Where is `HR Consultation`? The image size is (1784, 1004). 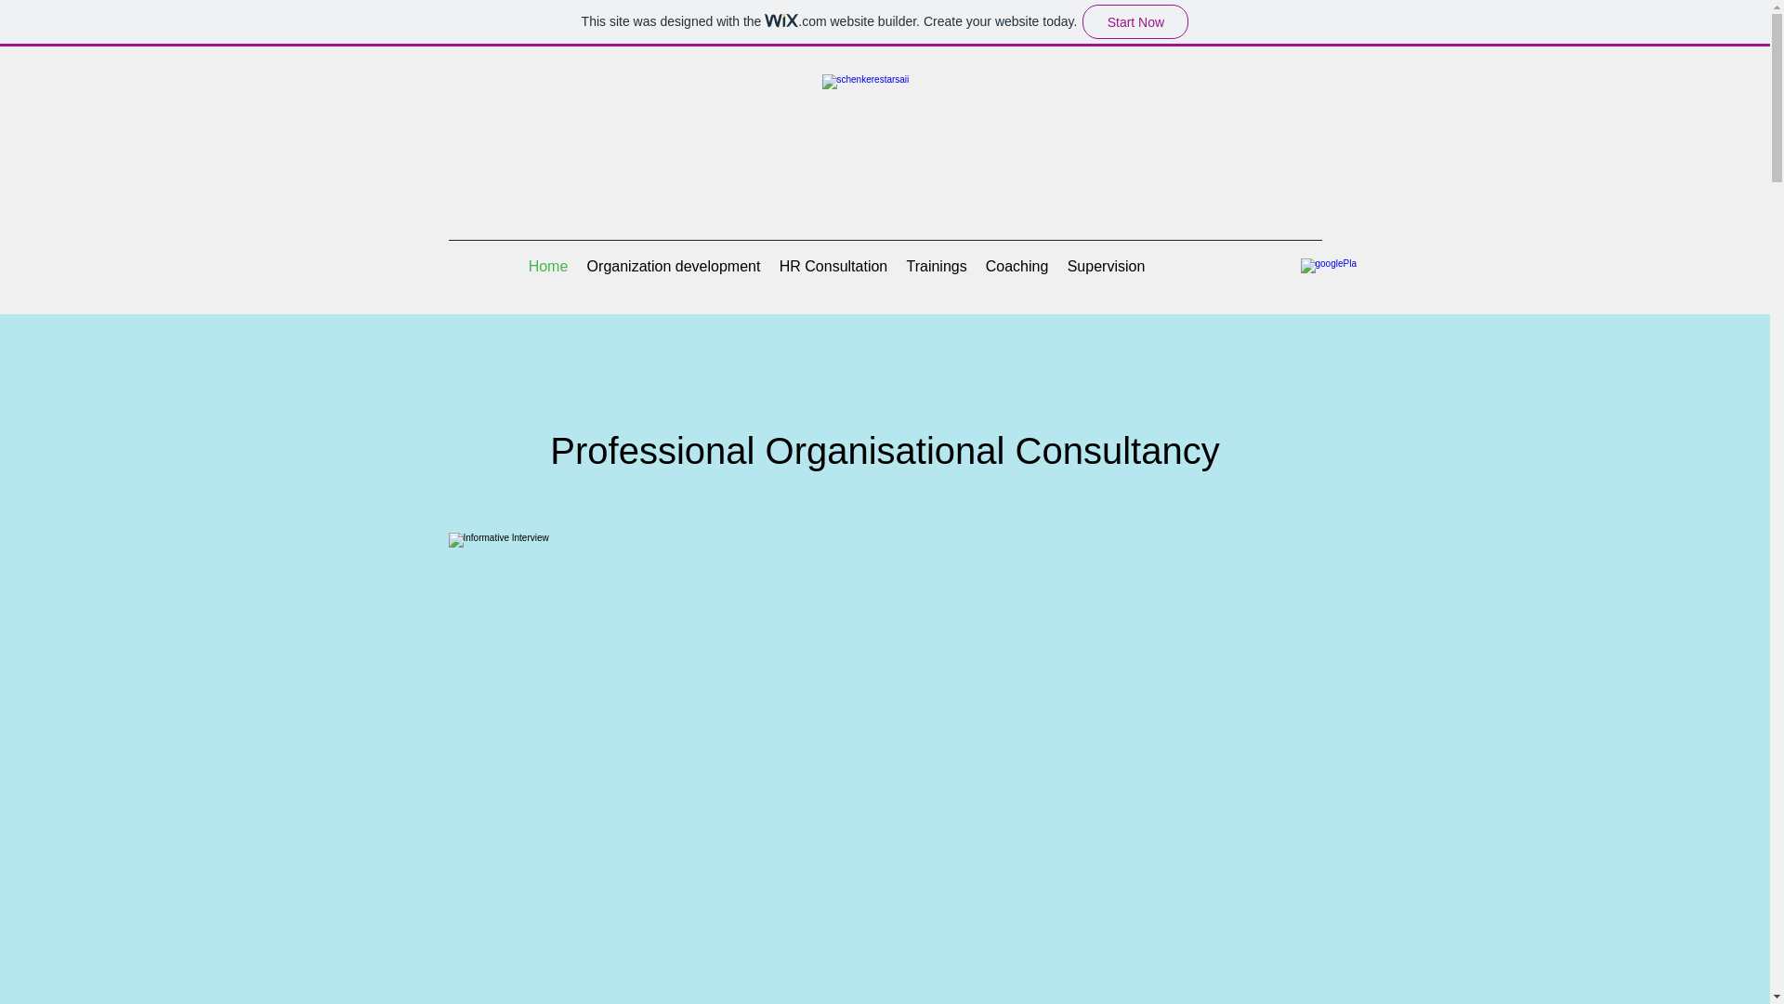
HR Consultation is located at coordinates (833, 267).